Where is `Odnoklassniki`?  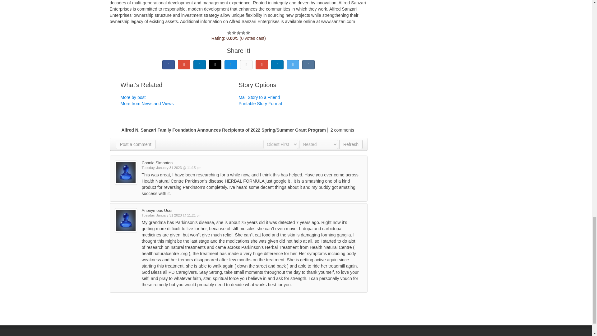 Odnoklassniki is located at coordinates (246, 65).